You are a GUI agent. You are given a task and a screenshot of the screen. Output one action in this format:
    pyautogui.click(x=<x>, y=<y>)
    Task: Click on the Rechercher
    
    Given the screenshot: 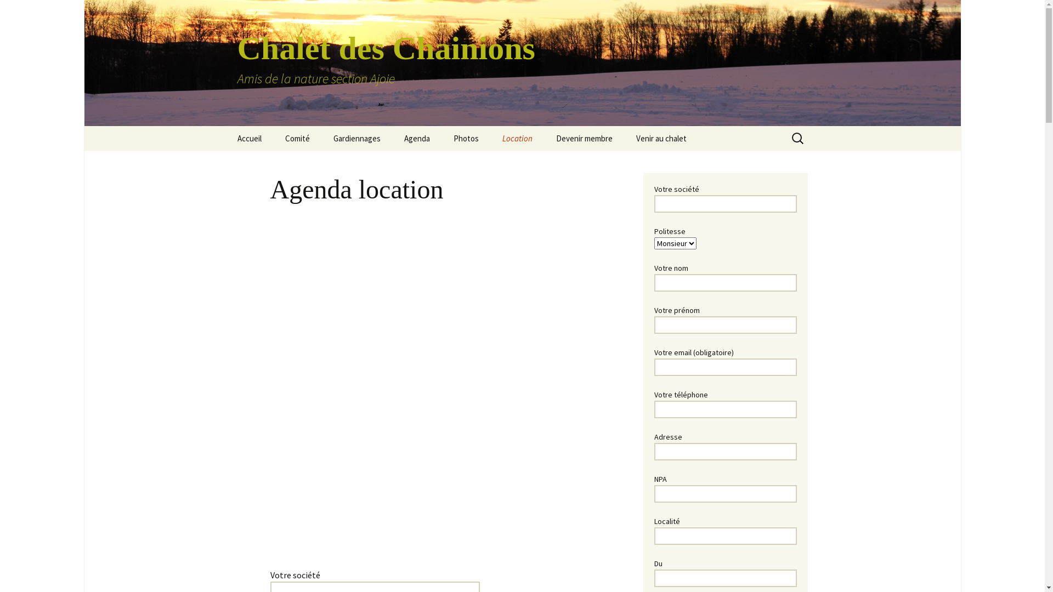 What is the action you would take?
    pyautogui.click(x=32, y=12)
    